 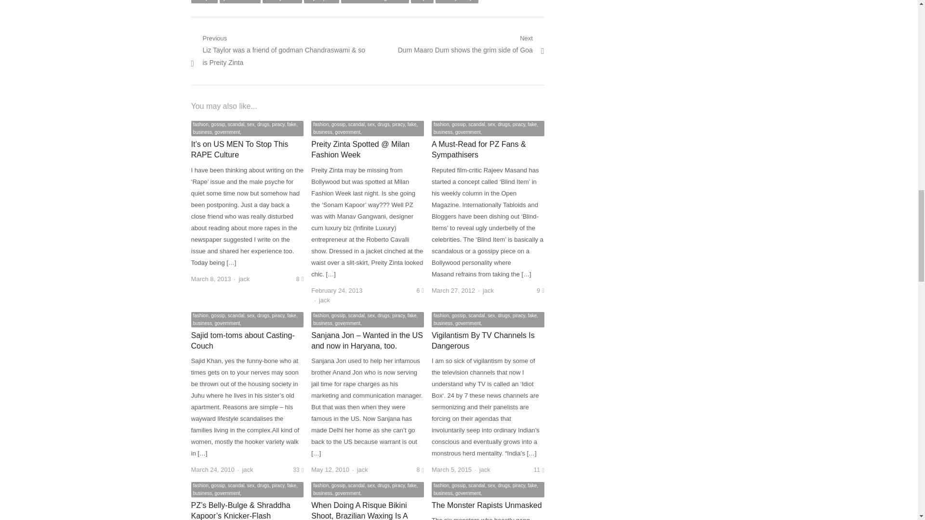 What do you see at coordinates (322, 1) in the screenshot?
I see `Preity Zinta` at bounding box center [322, 1].